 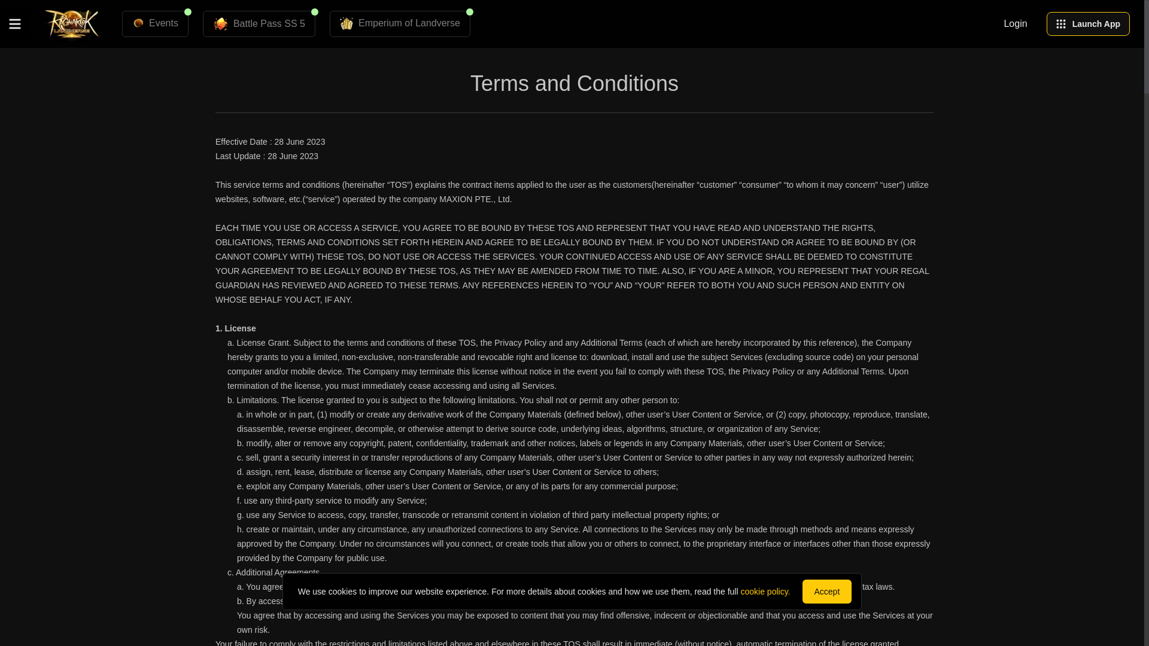 What do you see at coordinates (400, 24) in the screenshot?
I see `Emperium of Landverse` at bounding box center [400, 24].